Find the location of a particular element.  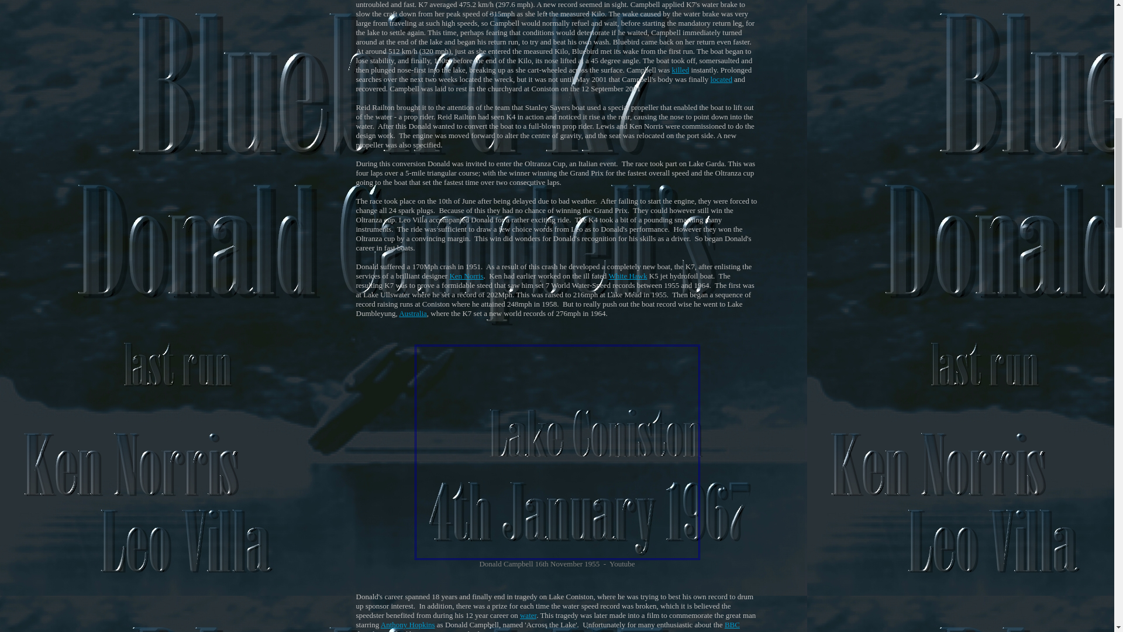

killed is located at coordinates (680, 70).